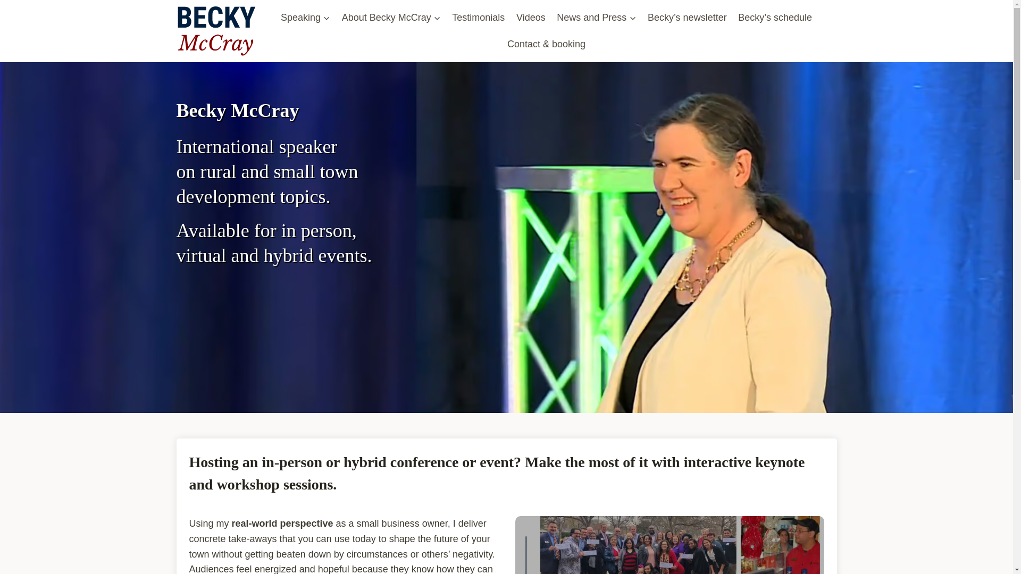  Describe the element at coordinates (305, 17) in the screenshot. I see `Speaking` at that location.